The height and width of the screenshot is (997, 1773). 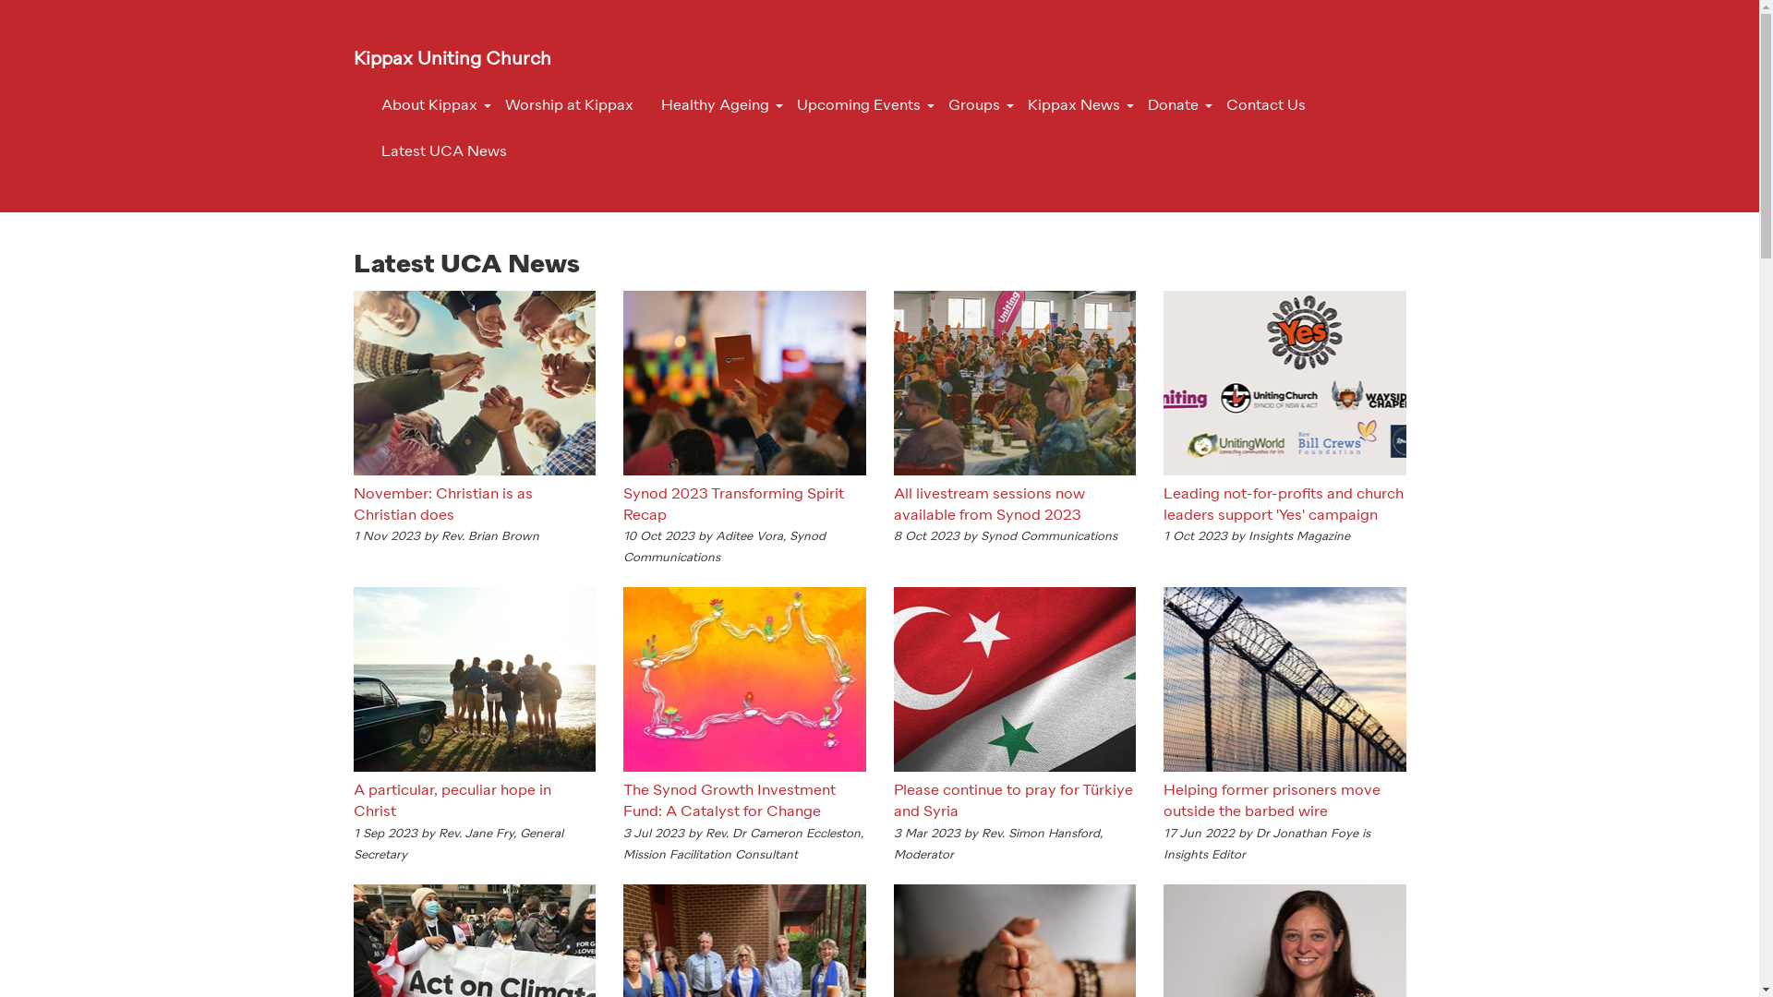 I want to click on Kippax Uniting Church, so click(x=452, y=60).